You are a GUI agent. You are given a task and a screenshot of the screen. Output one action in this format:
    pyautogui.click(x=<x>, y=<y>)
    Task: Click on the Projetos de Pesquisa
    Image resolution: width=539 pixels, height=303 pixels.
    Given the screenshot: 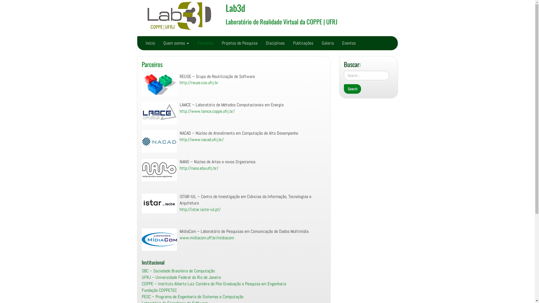 What is the action you would take?
    pyautogui.click(x=239, y=43)
    